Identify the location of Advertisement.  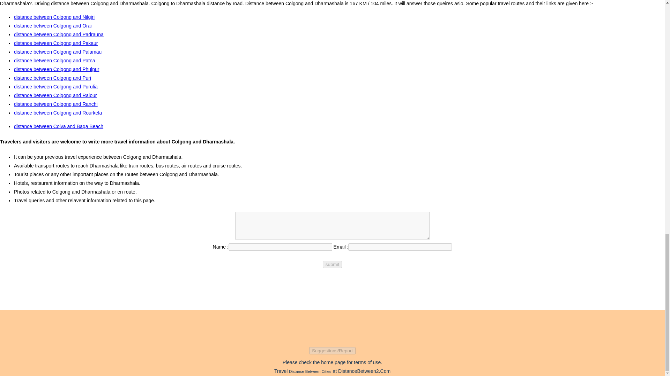
(332, 325).